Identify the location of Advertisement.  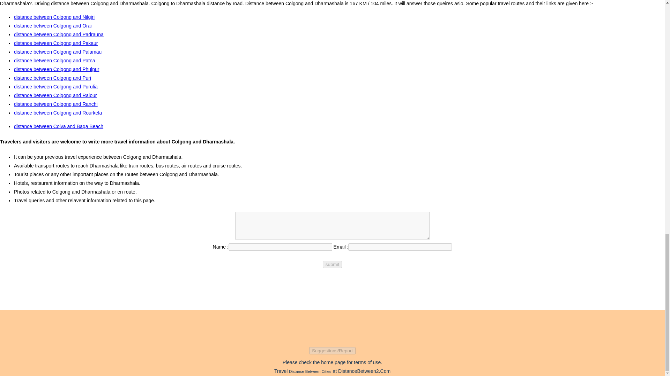
(332, 325).